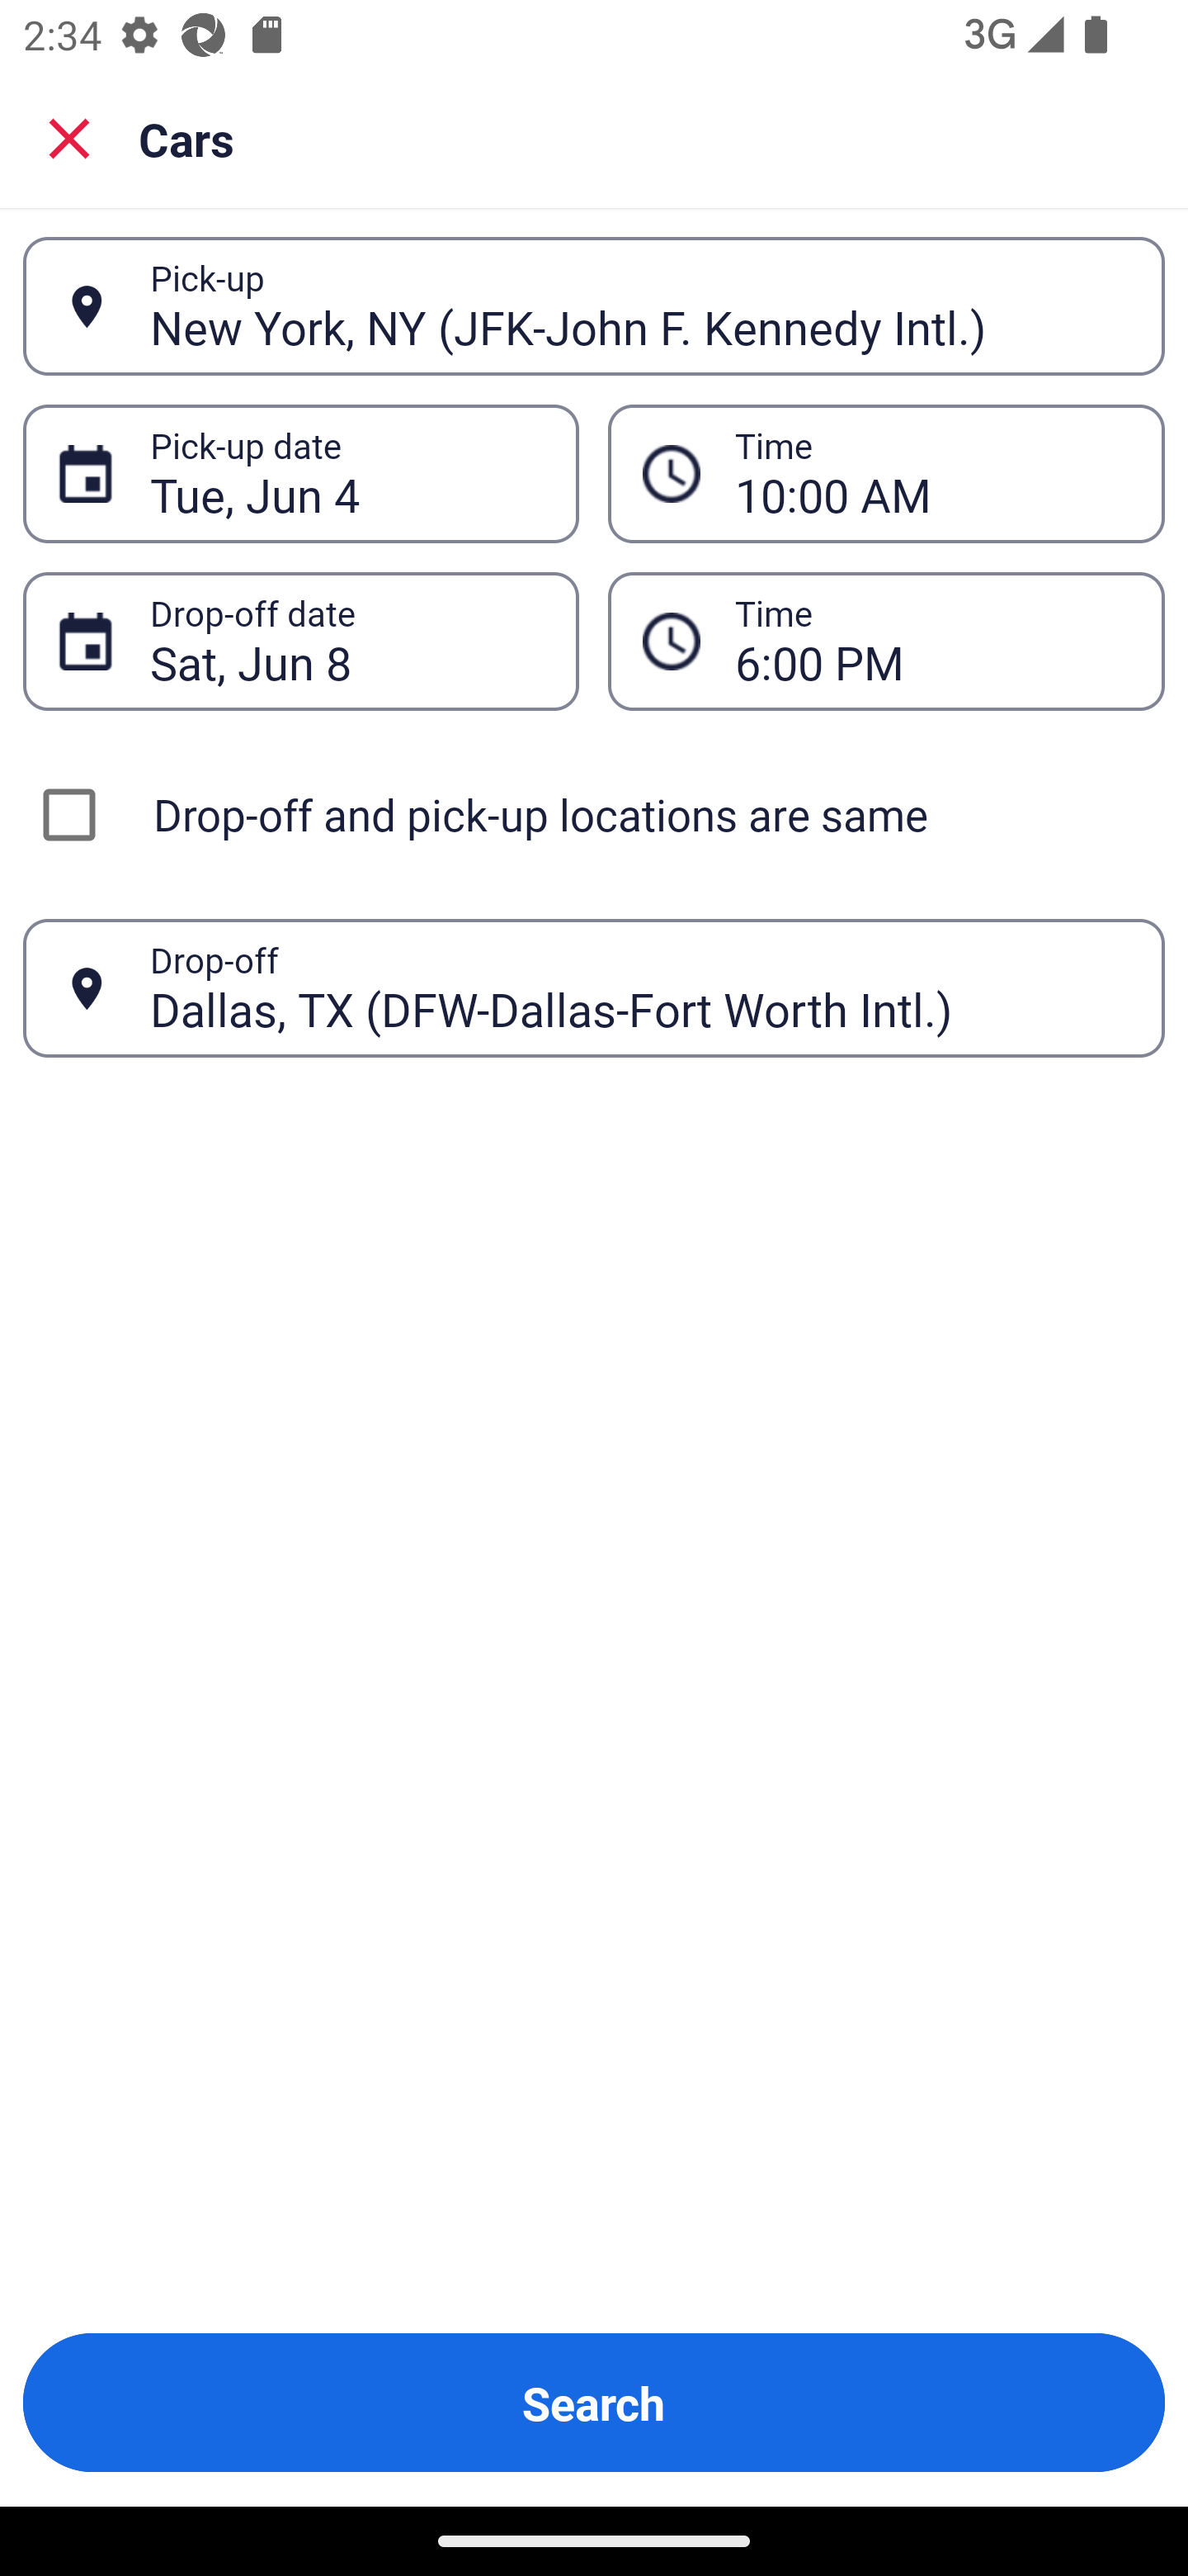 The image size is (1188, 2576). Describe the element at coordinates (886, 474) in the screenshot. I see `10:00 AM` at that location.